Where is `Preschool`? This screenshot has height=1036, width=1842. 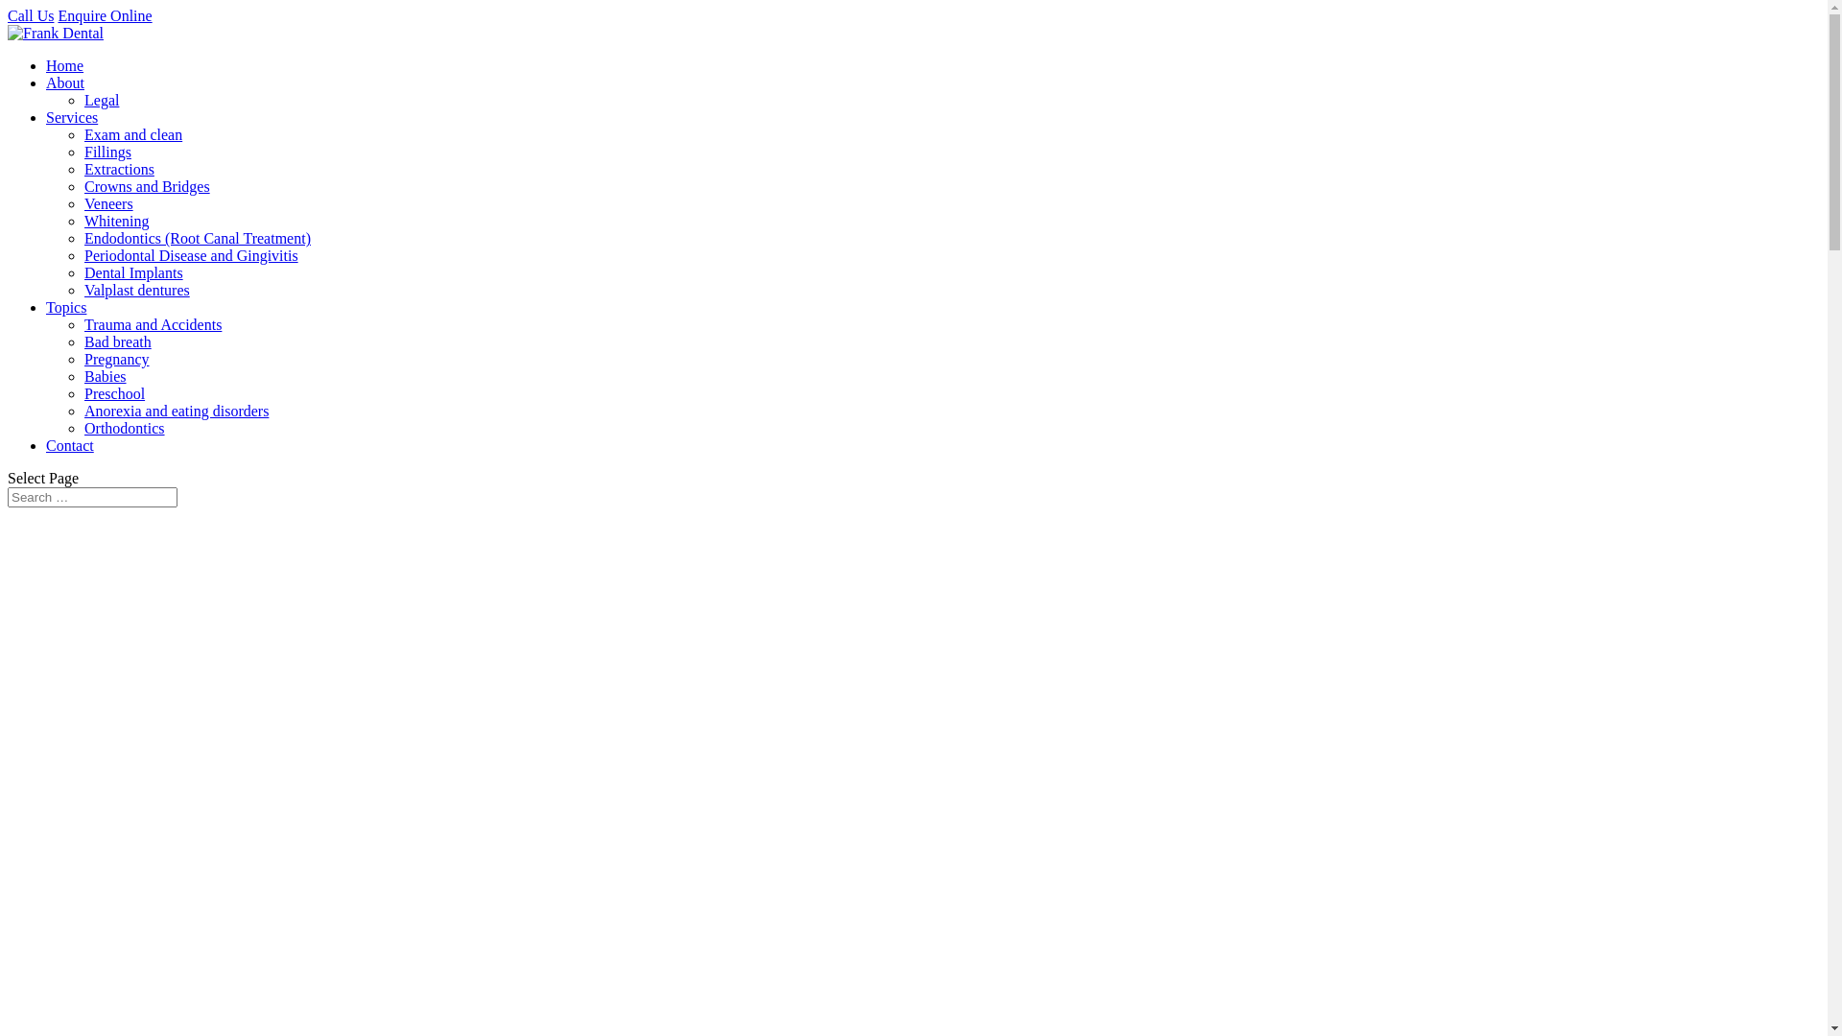
Preschool is located at coordinates (115, 393).